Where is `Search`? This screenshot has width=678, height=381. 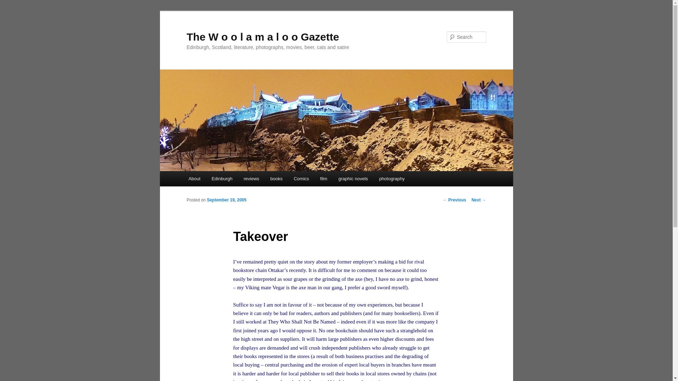 Search is located at coordinates (11, 4).